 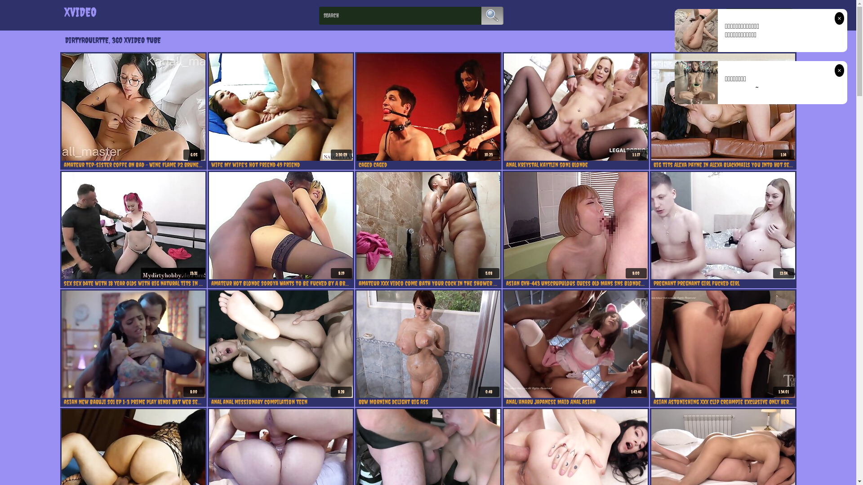 I want to click on pregnant Pregnant girl fucked girl, so click(x=723, y=283).